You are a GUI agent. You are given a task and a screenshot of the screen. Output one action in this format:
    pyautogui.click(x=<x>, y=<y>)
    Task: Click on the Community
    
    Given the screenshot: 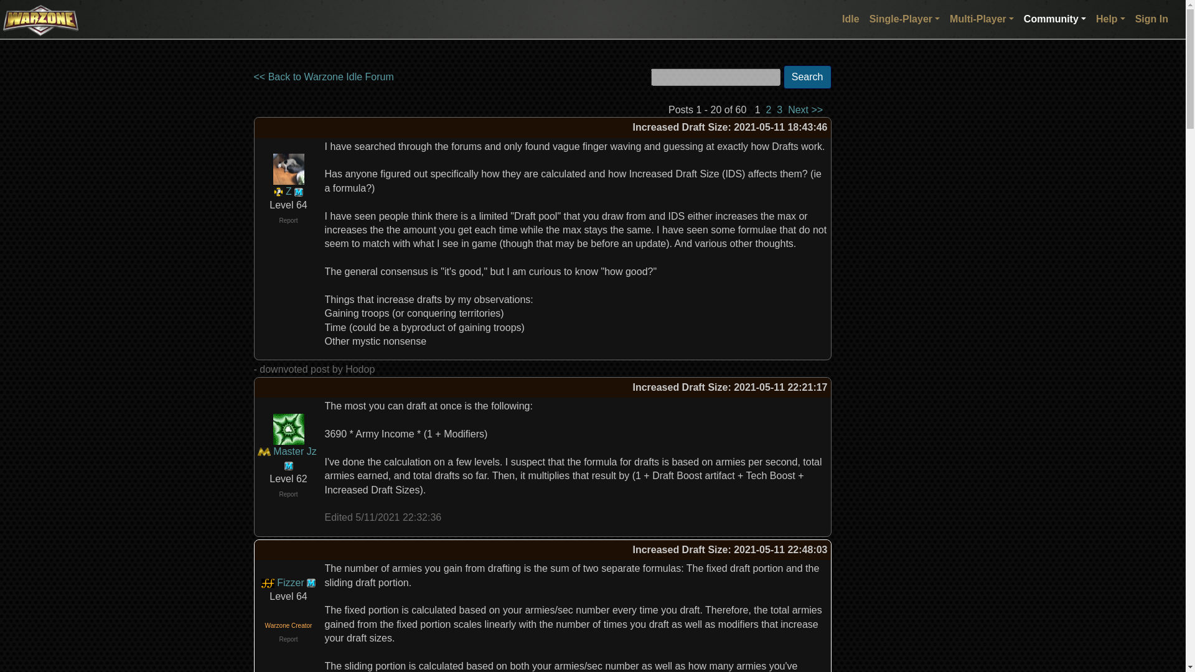 What is the action you would take?
    pyautogui.click(x=1054, y=19)
    